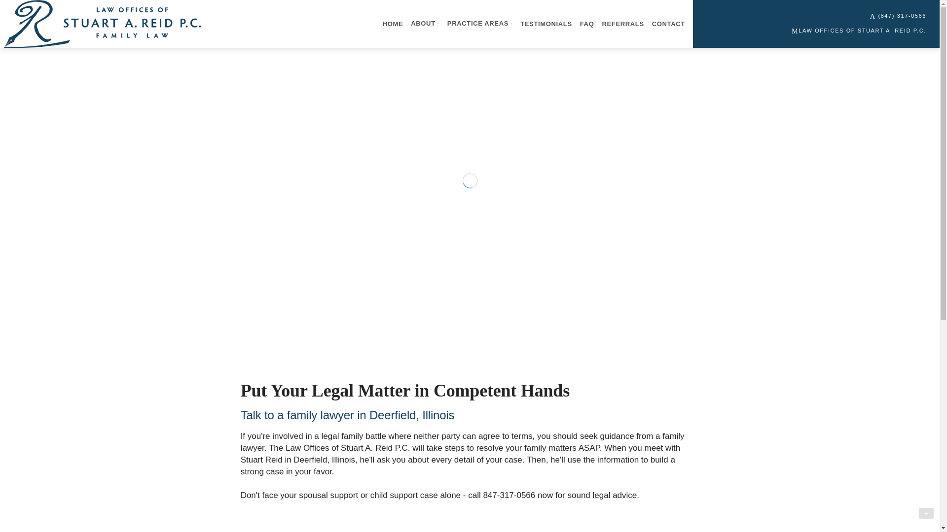 The height and width of the screenshot is (532, 947). What do you see at coordinates (546, 24) in the screenshot?
I see `TESTIMONIALS` at bounding box center [546, 24].